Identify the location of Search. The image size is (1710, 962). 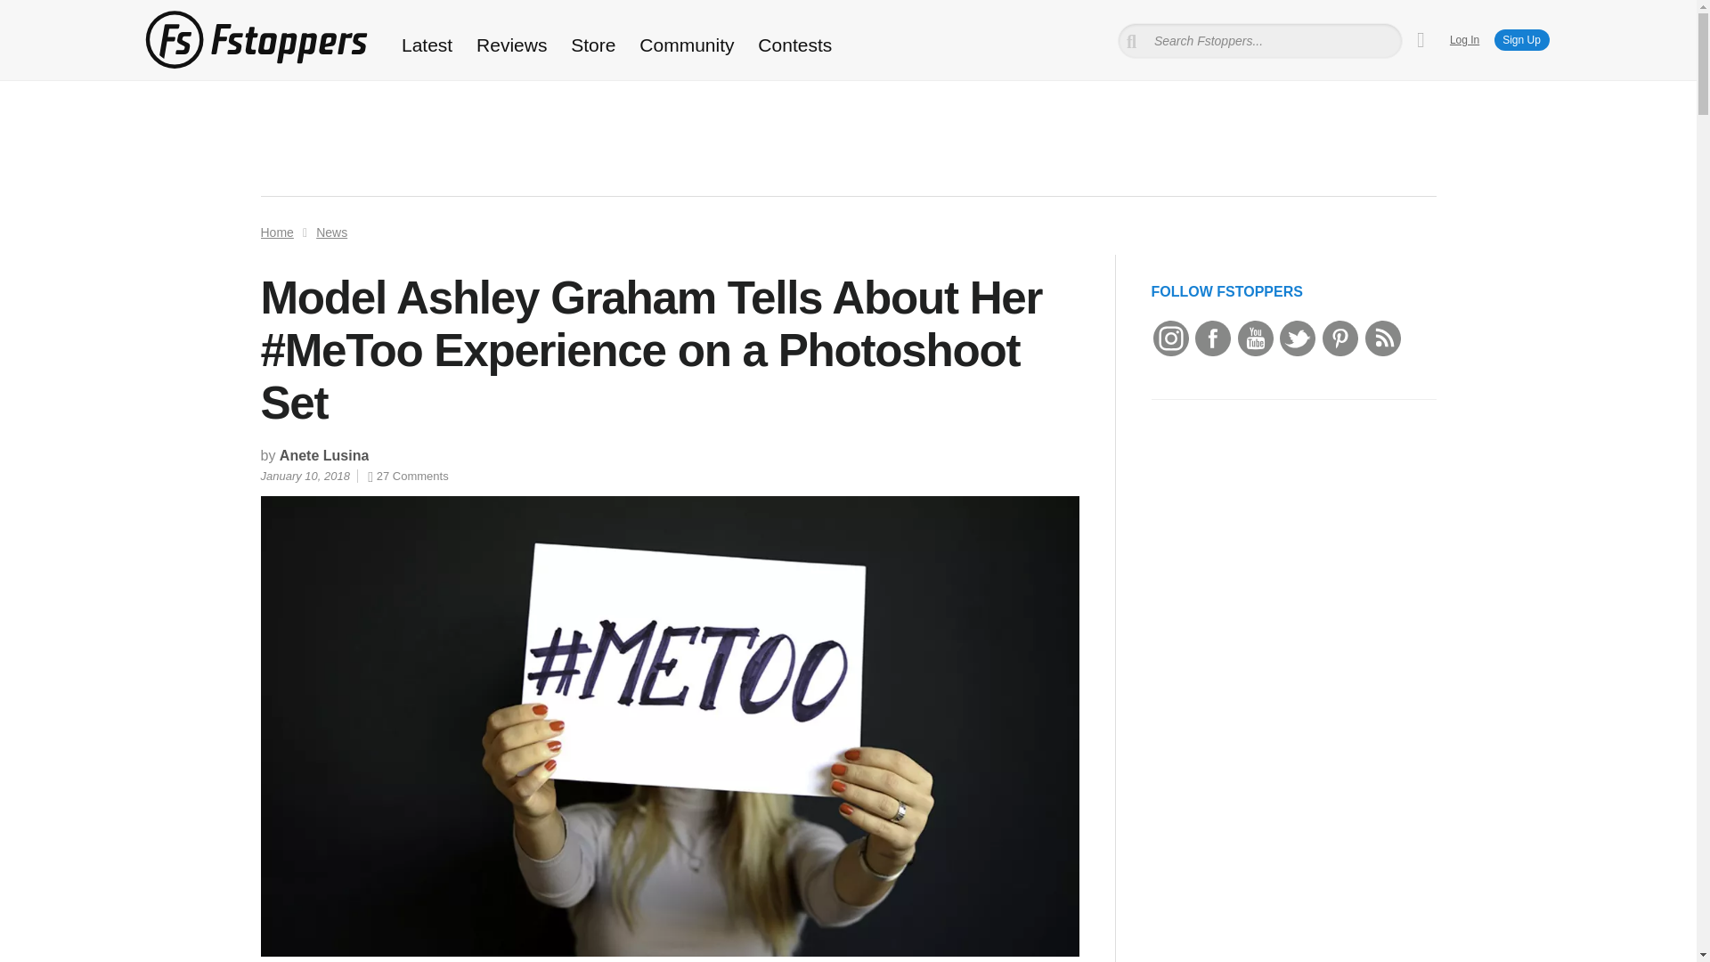
(38, 13).